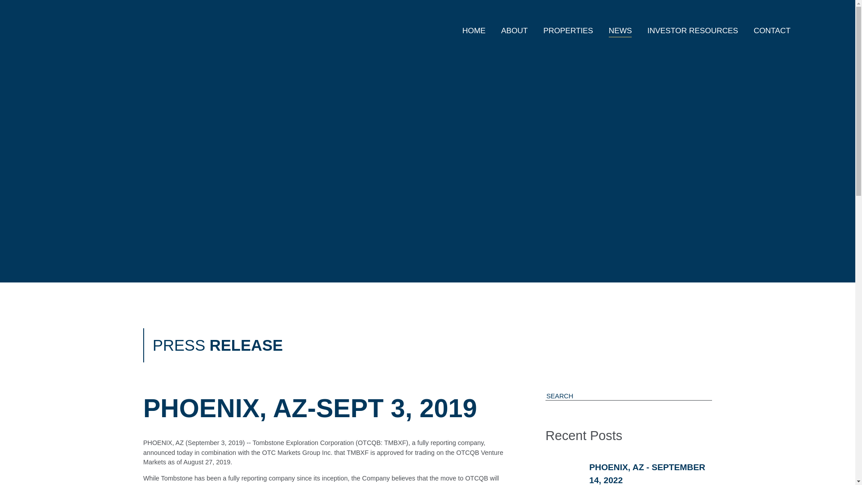 This screenshot has width=862, height=485. Describe the element at coordinates (620, 31) in the screenshot. I see `NEWS` at that location.